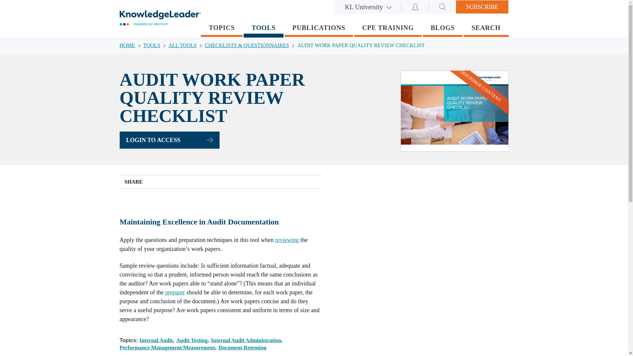 The height and width of the screenshot is (356, 633). What do you see at coordinates (156, 45) in the screenshot?
I see `TOOLS` at bounding box center [156, 45].